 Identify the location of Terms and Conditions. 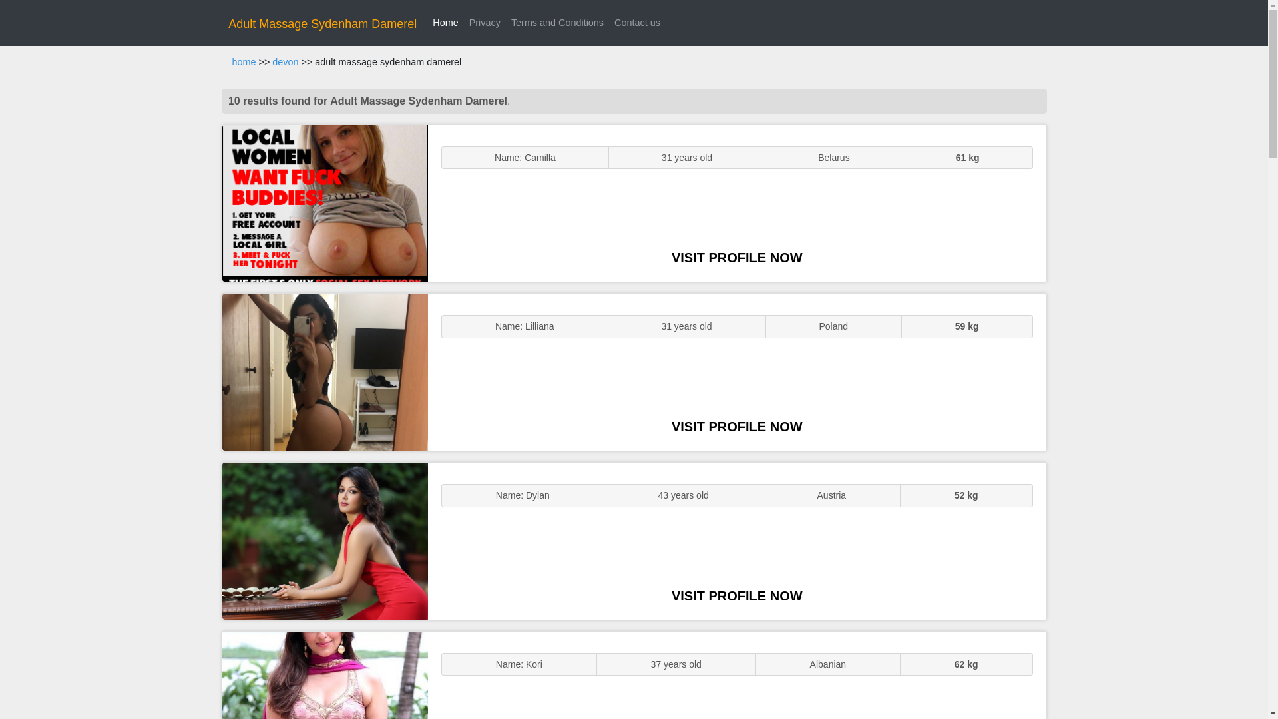
(558, 23).